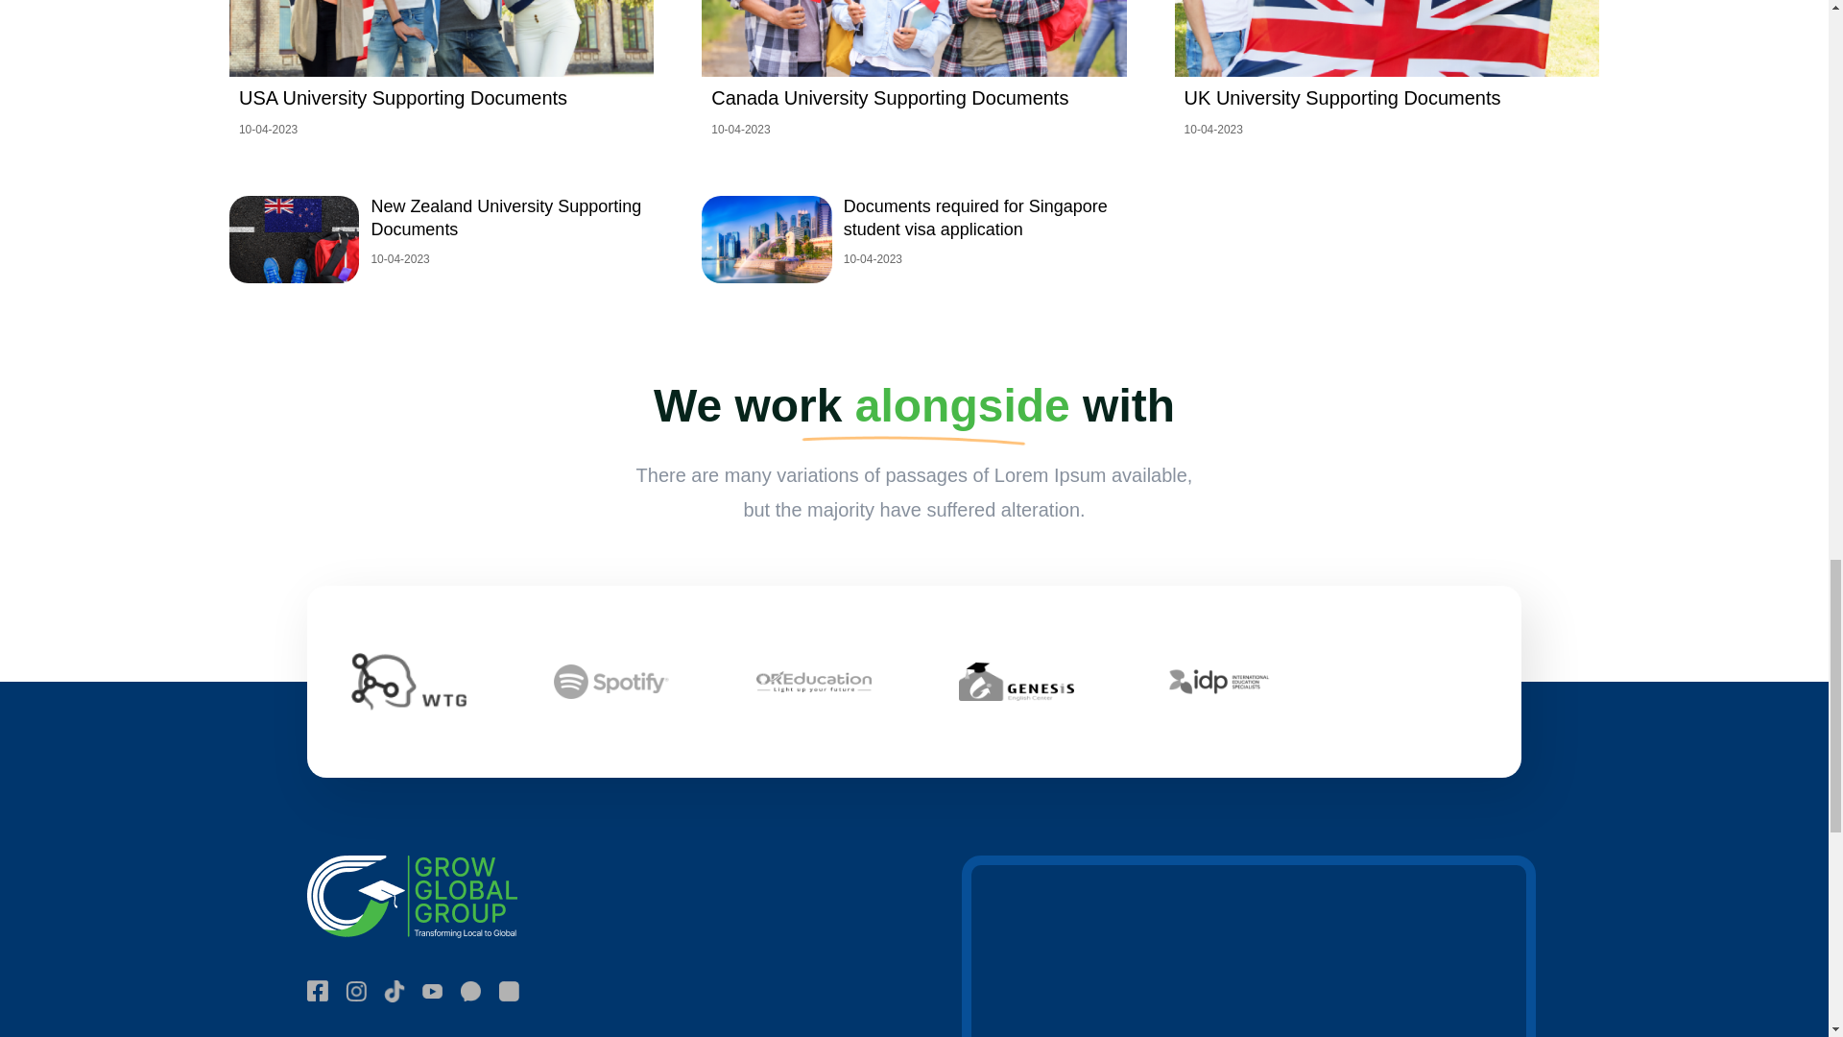 This screenshot has height=1037, width=1843. What do you see at coordinates (403, 98) in the screenshot?
I see `USA University Supporting Documents` at bounding box center [403, 98].